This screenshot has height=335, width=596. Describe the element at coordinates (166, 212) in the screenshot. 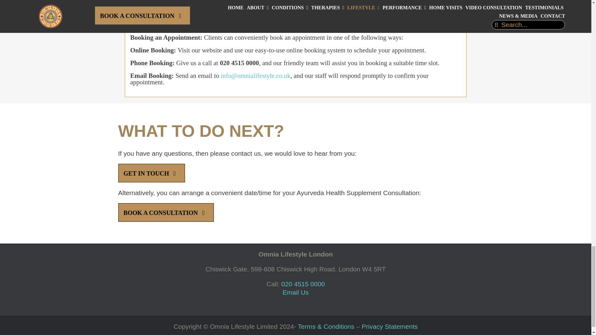

I see `Book a Consultation` at that location.